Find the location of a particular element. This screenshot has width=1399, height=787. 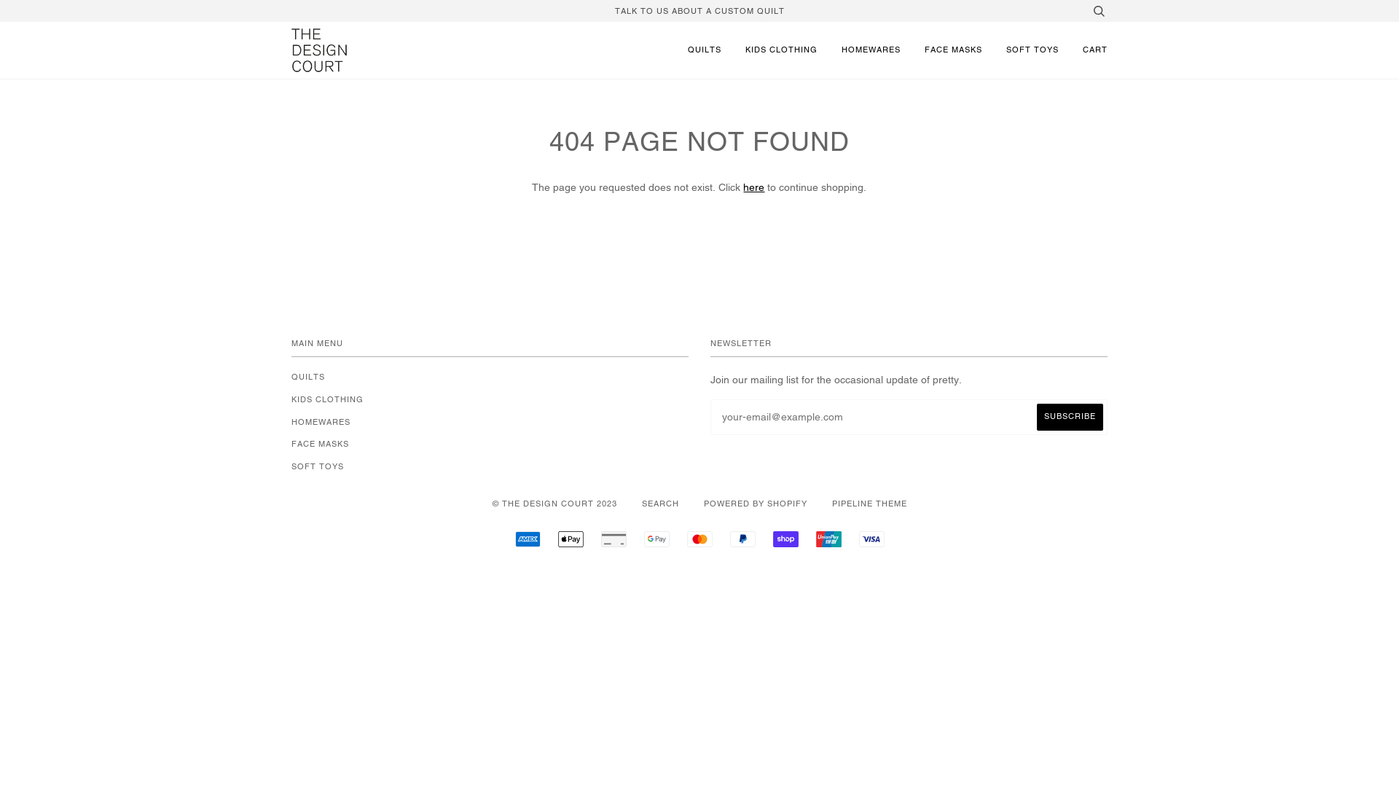

here is located at coordinates (753, 187).